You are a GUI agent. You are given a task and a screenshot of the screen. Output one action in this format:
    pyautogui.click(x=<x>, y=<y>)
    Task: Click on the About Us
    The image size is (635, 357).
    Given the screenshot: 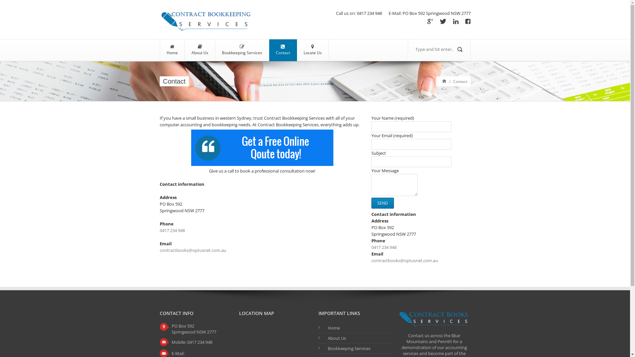 What is the action you would take?
    pyautogui.click(x=337, y=338)
    